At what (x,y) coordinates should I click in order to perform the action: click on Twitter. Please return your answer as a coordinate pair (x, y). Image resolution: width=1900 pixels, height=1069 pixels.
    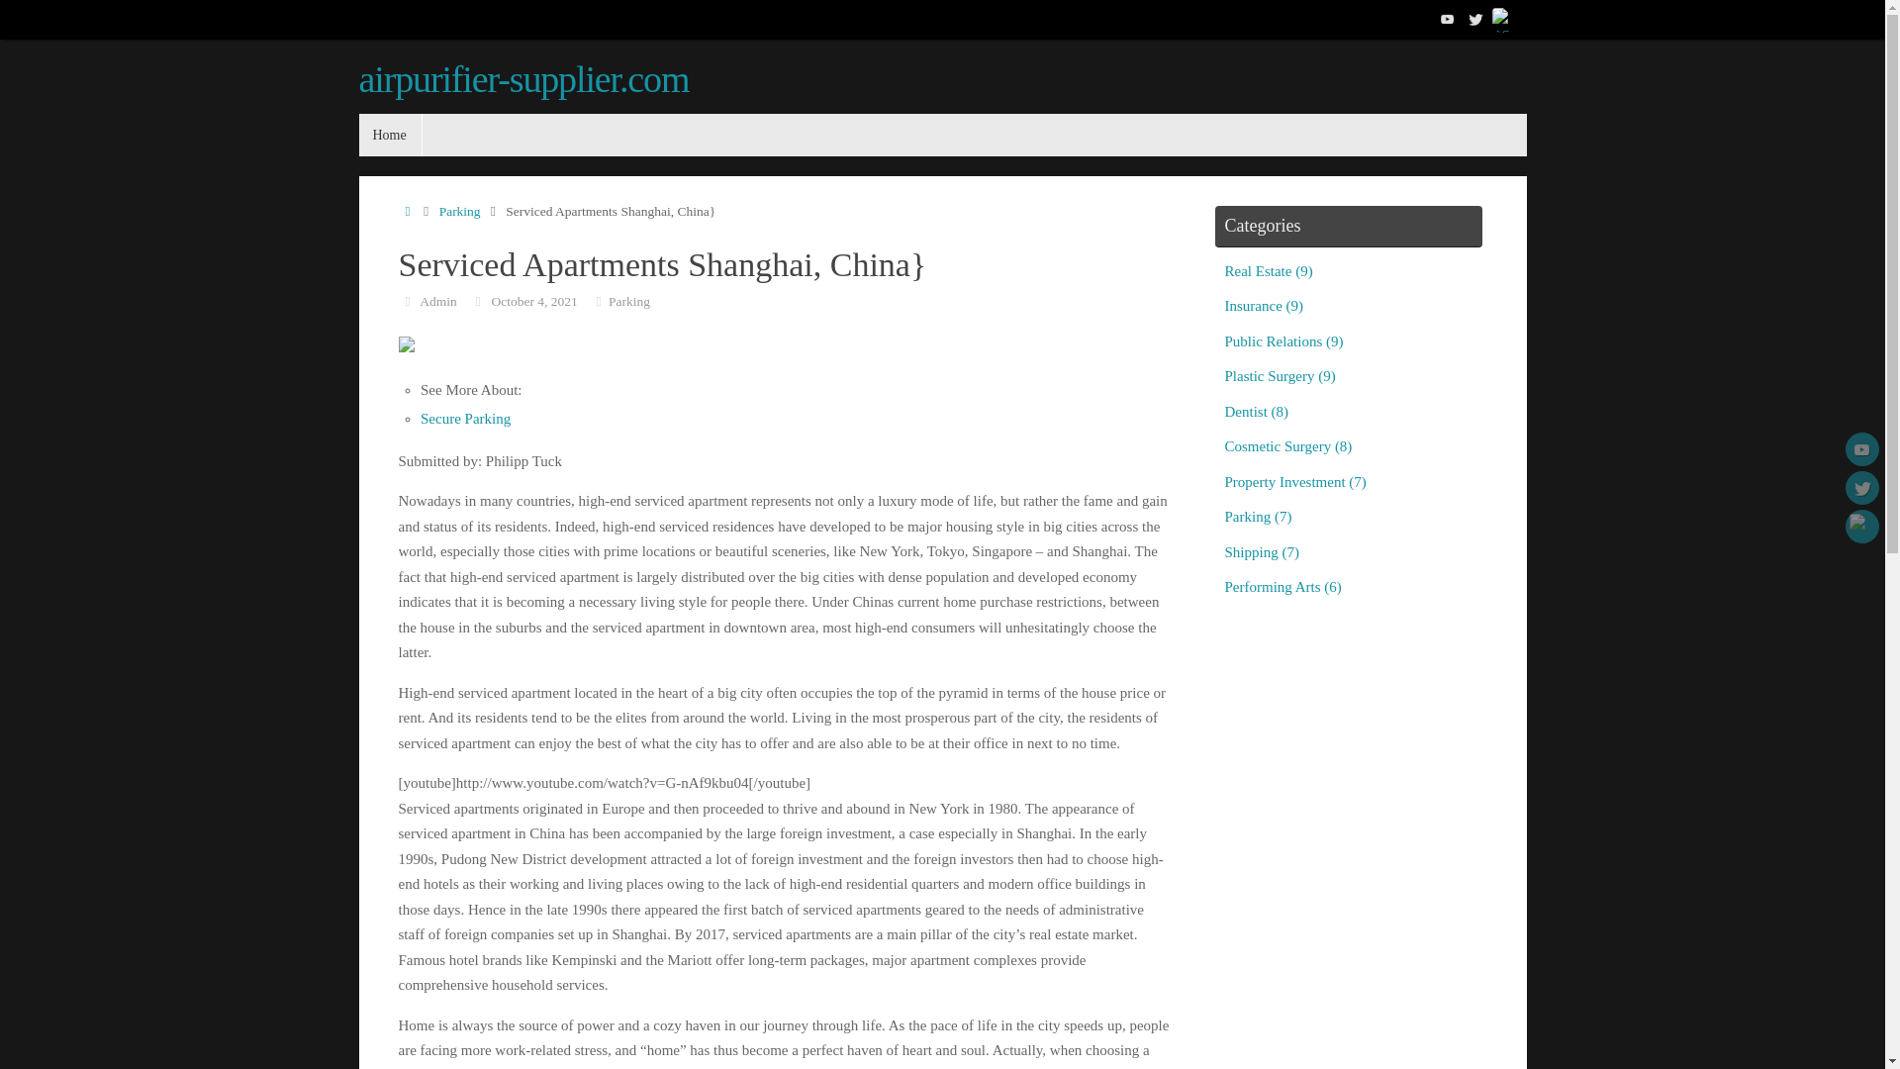
    Looking at the image, I should click on (1861, 487).